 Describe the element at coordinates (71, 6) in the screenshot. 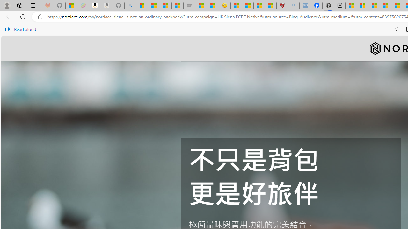

I see `Microsoft-Report a Concern to Bing` at that location.